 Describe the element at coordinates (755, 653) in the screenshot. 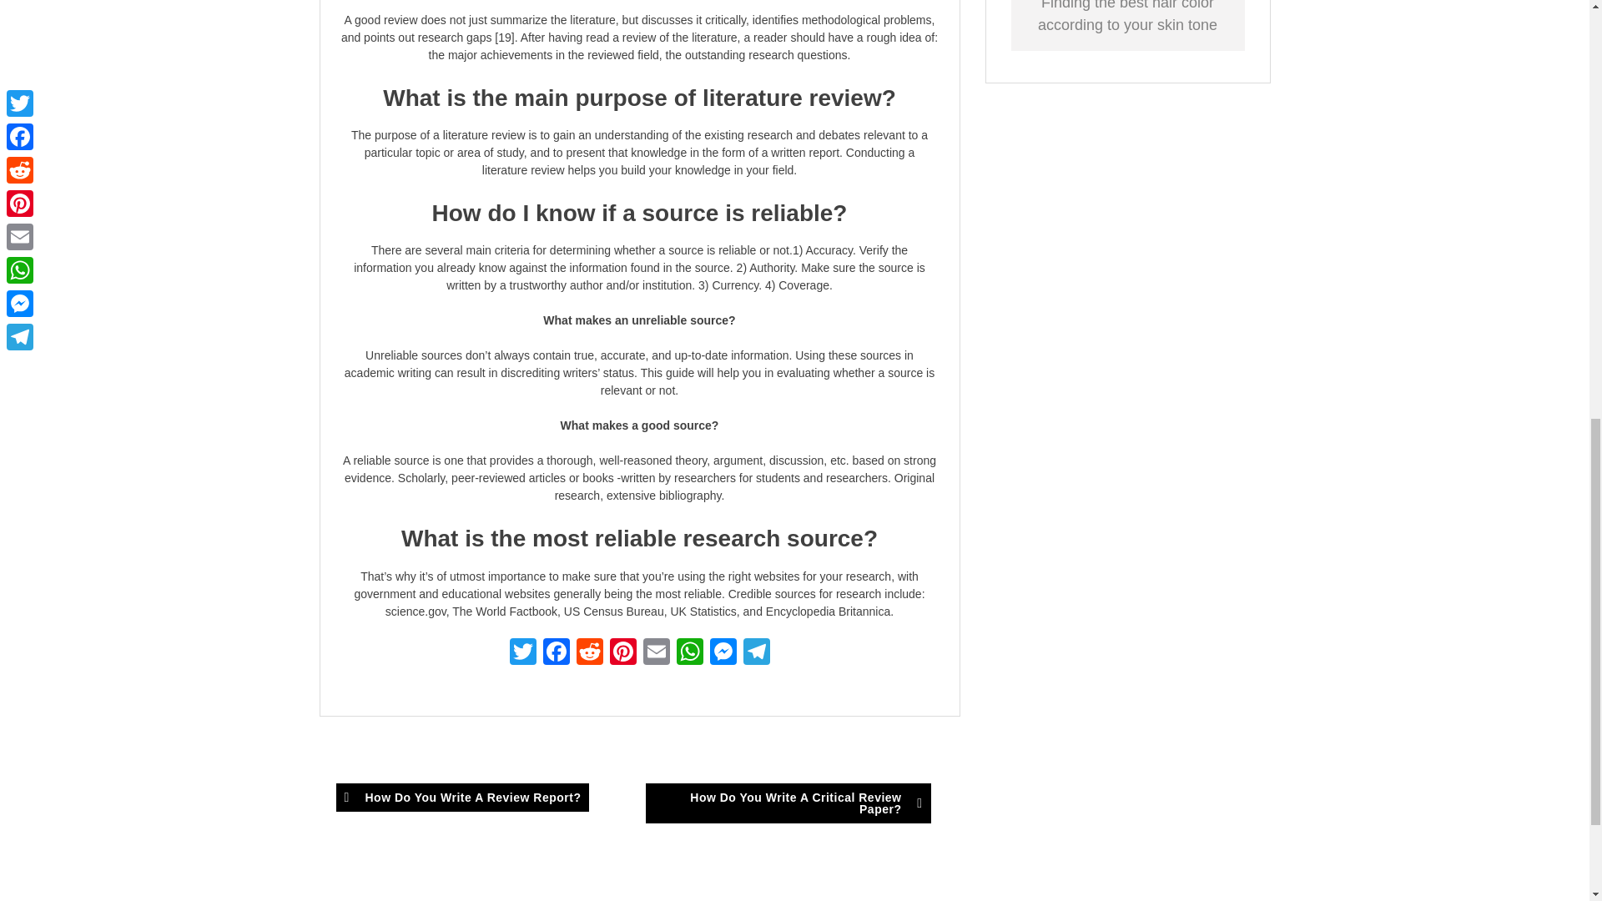

I see `Telegram` at that location.